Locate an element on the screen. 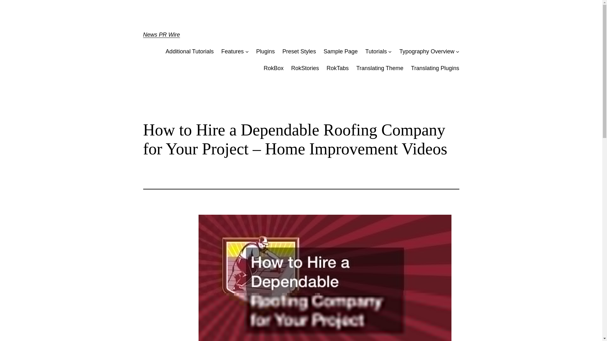 The image size is (607, 341). Tutorials is located at coordinates (376, 52).